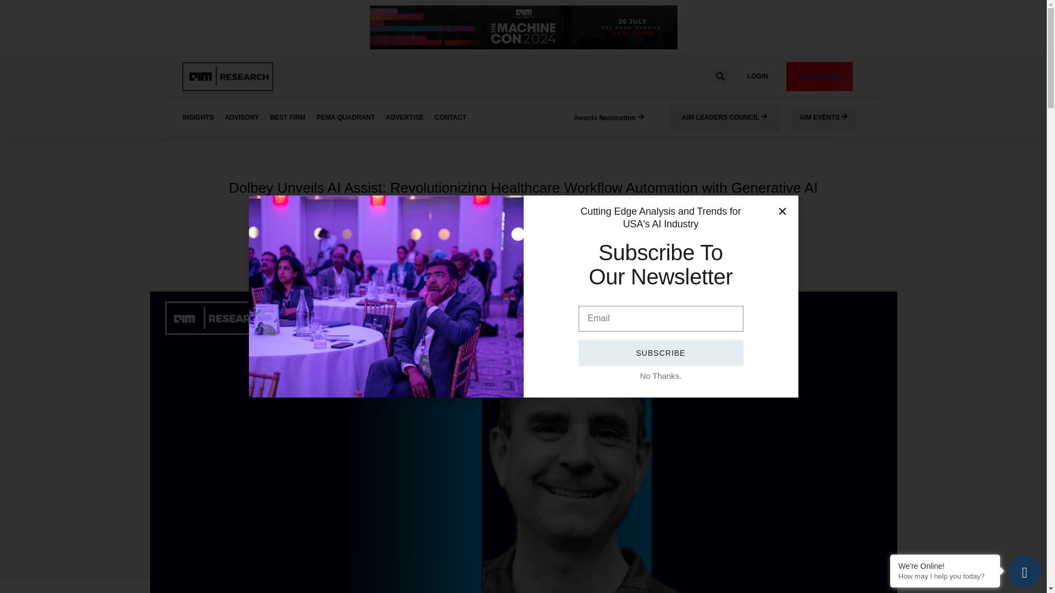 Image resolution: width=1055 pixels, height=593 pixels. I want to click on PEMA QUADRANT, so click(346, 118).